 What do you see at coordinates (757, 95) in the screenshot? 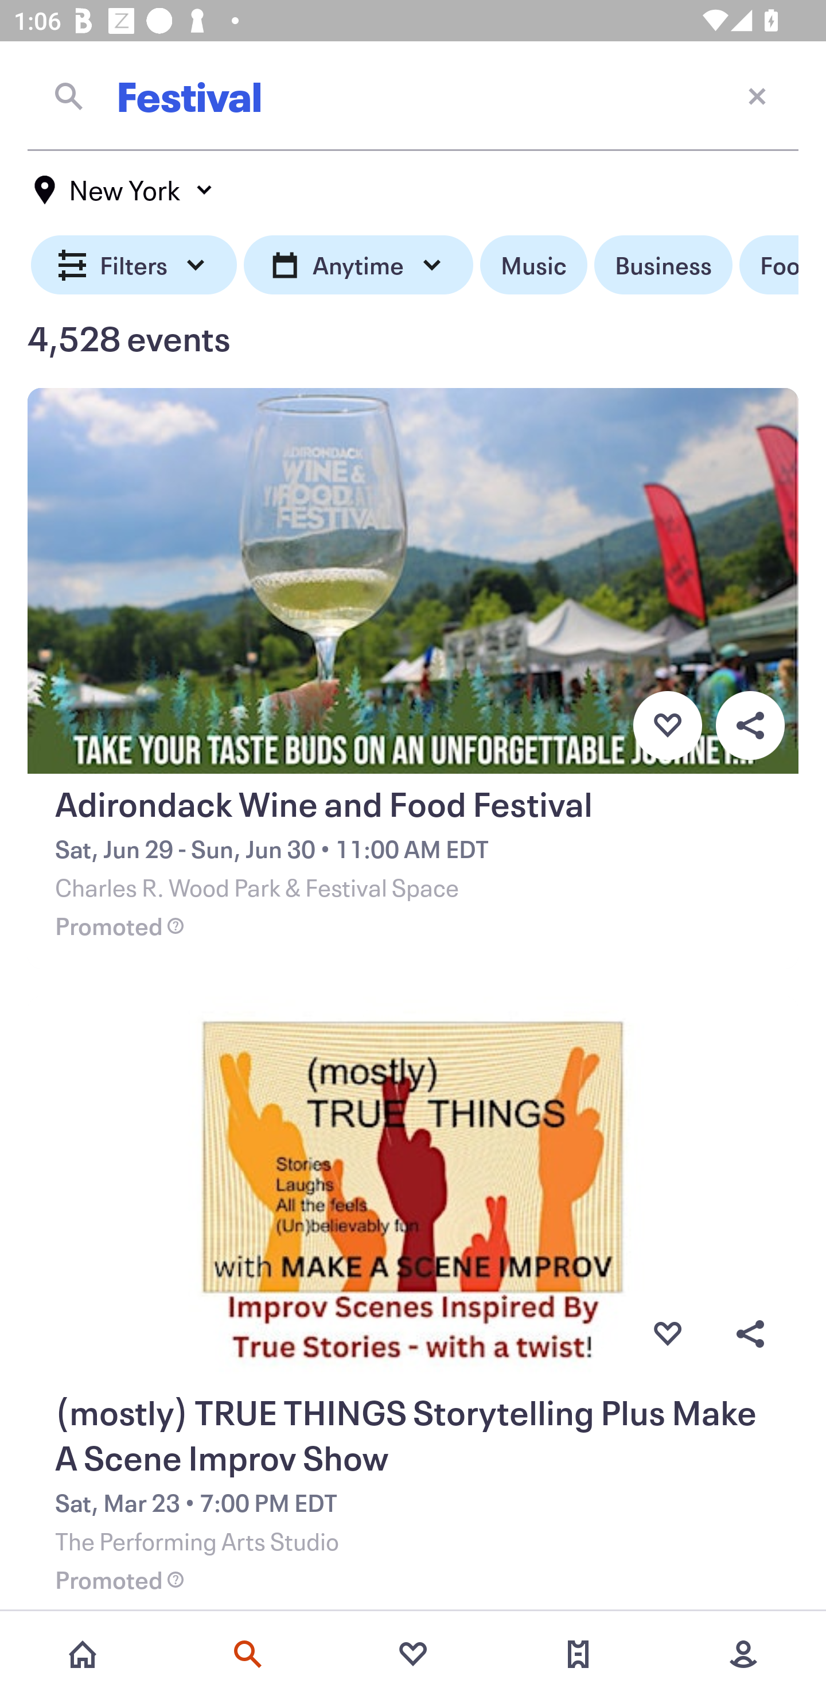
I see `Close current screen` at bounding box center [757, 95].